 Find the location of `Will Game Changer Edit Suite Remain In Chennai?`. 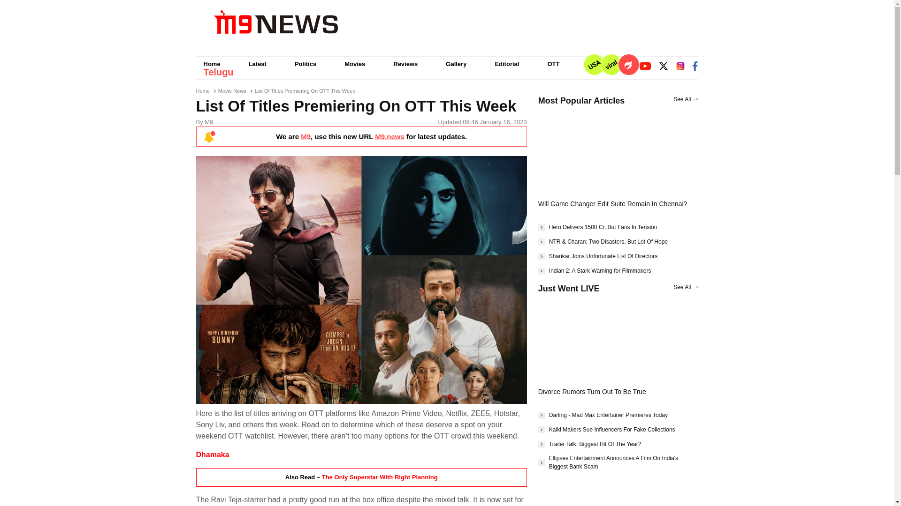

Will Game Changer Edit Suite Remain In Chennai? is located at coordinates (612, 203).